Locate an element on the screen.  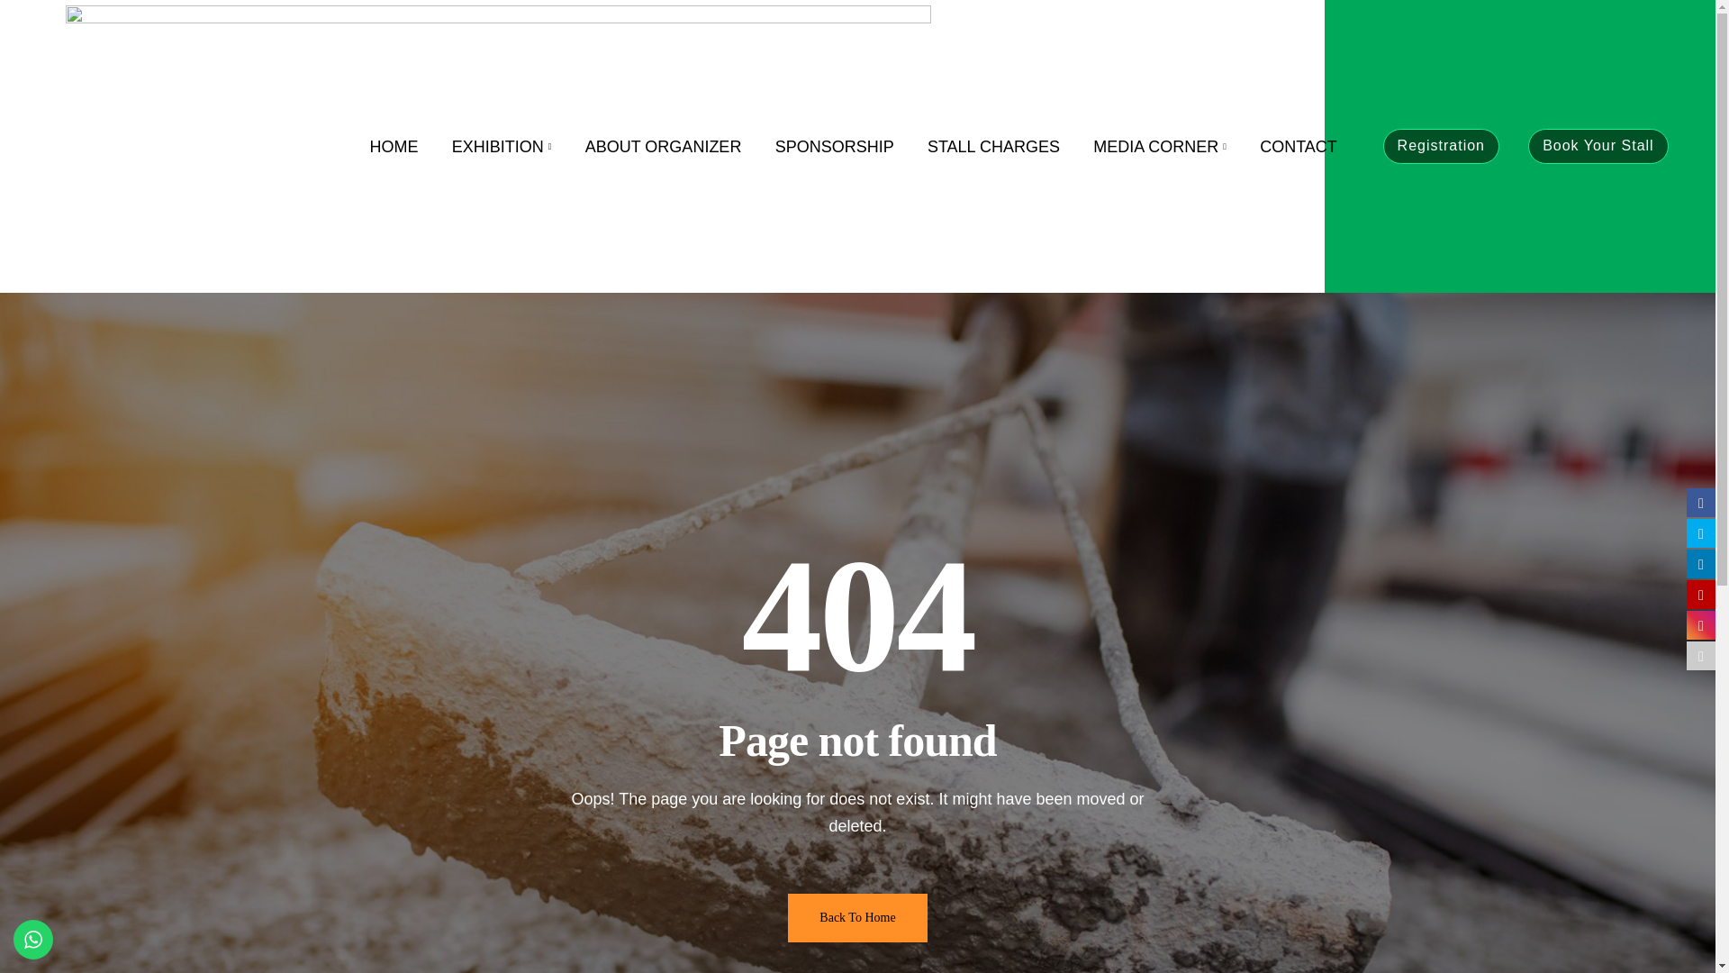
WhatsApp us is located at coordinates (33, 939).